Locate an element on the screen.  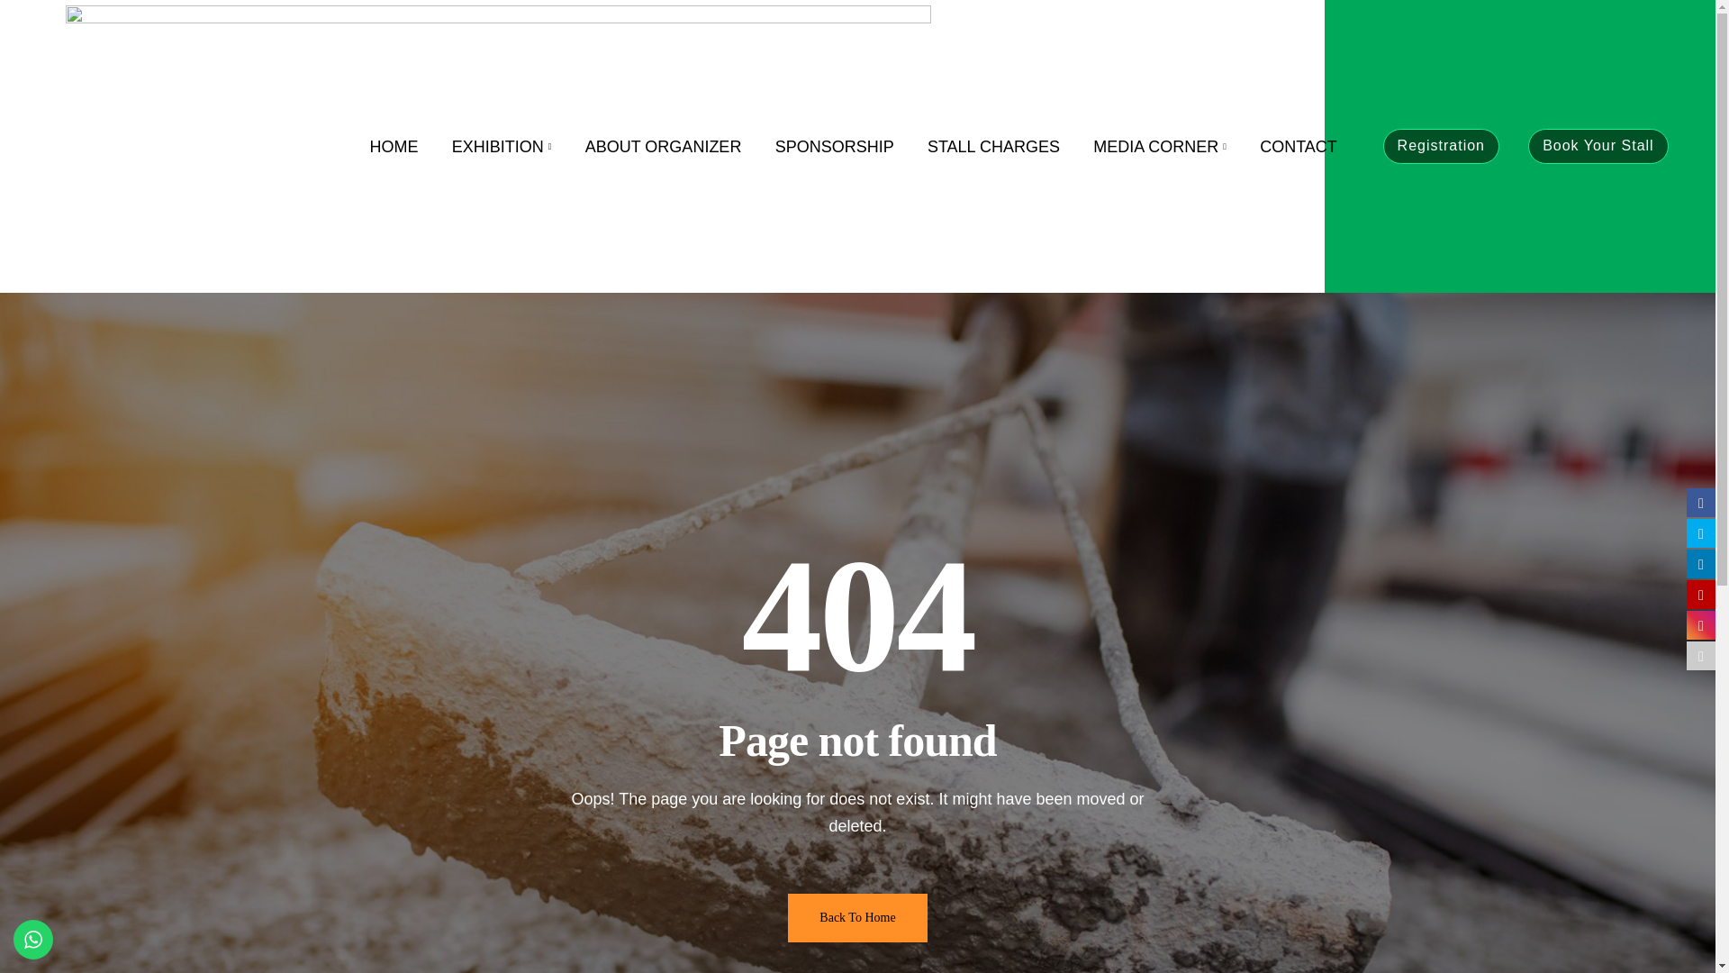
WhatsApp us is located at coordinates (33, 939).